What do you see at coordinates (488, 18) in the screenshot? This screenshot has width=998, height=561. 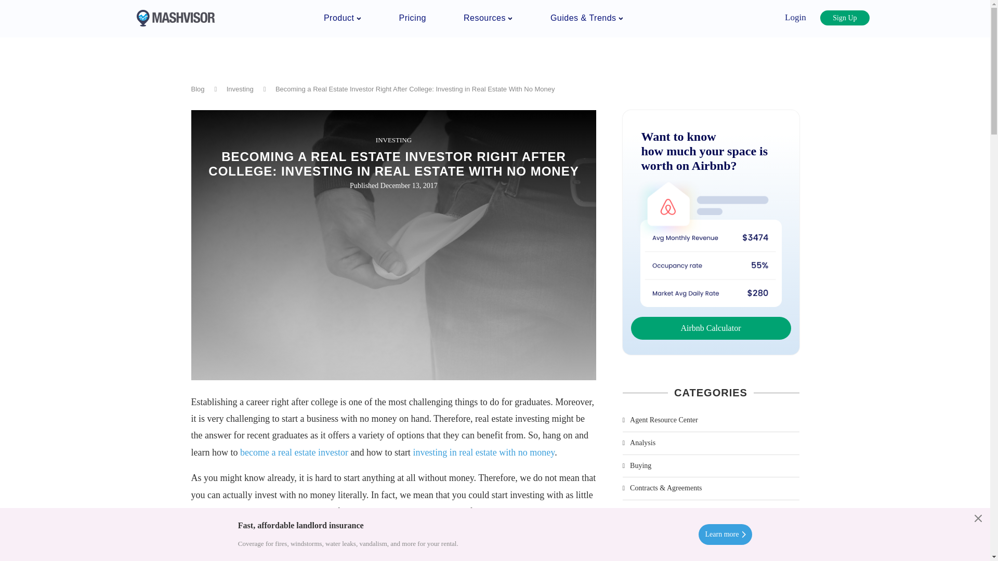 I see `Resources` at bounding box center [488, 18].